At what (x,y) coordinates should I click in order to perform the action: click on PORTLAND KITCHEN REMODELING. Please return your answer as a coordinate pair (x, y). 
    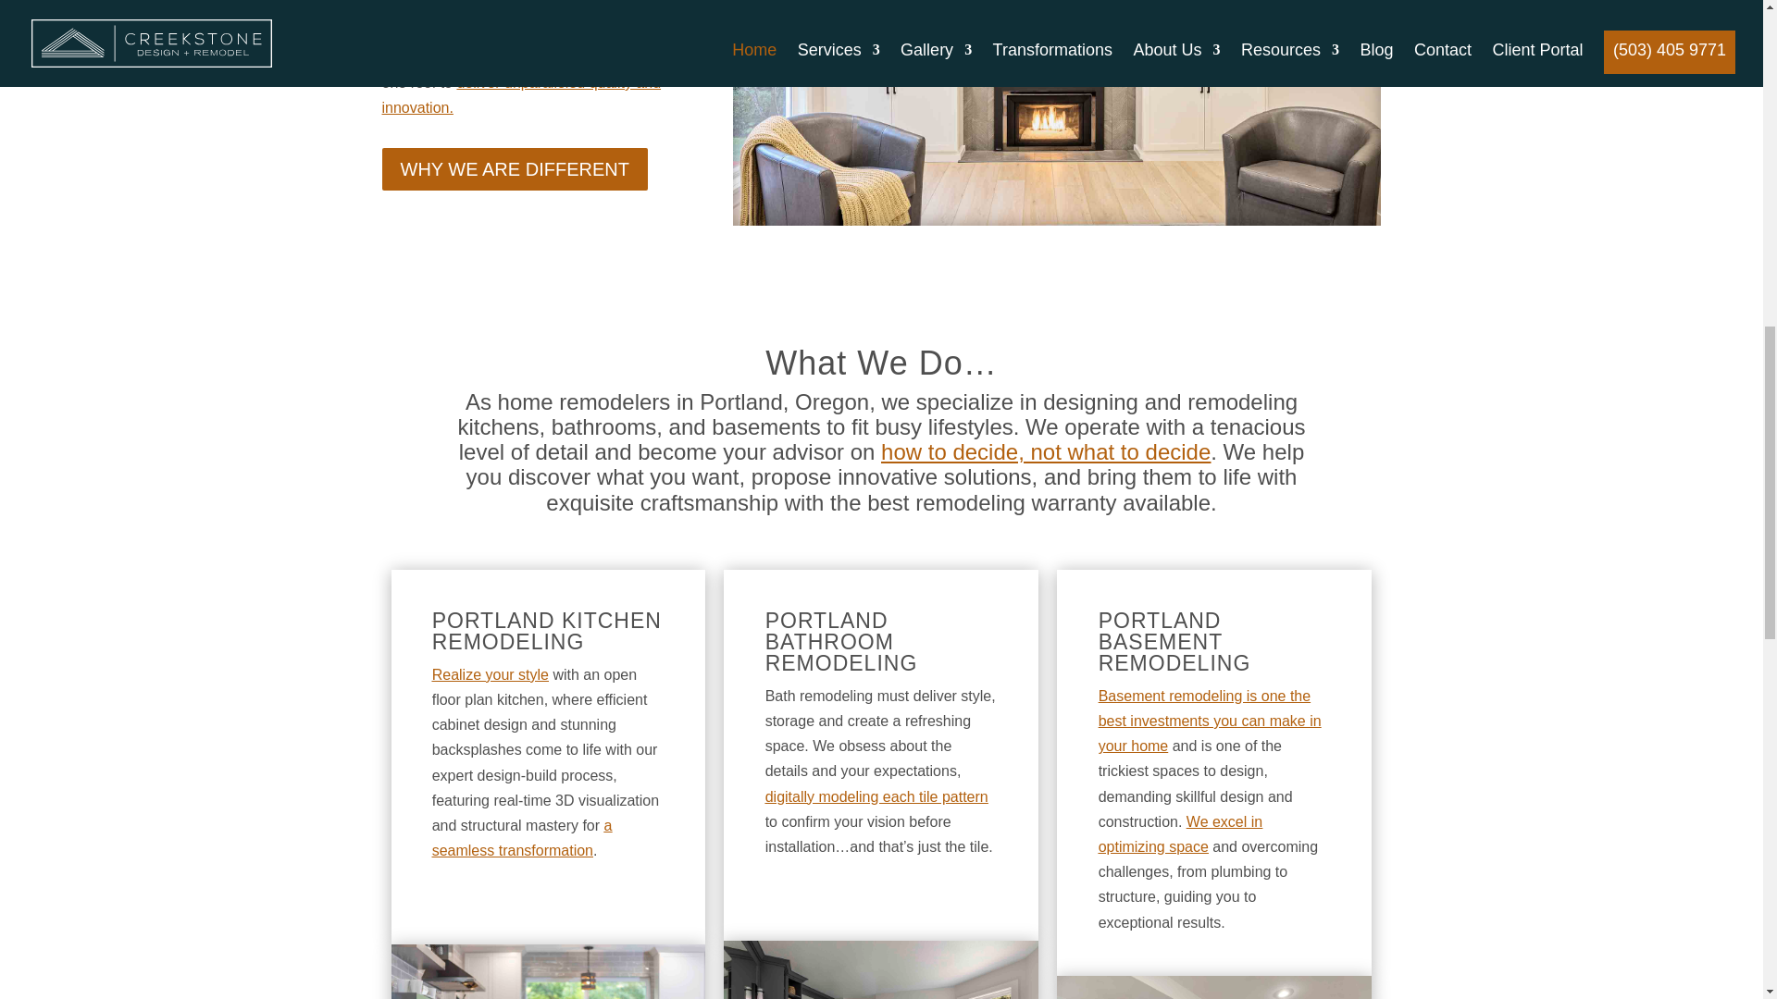
    Looking at the image, I should click on (546, 631).